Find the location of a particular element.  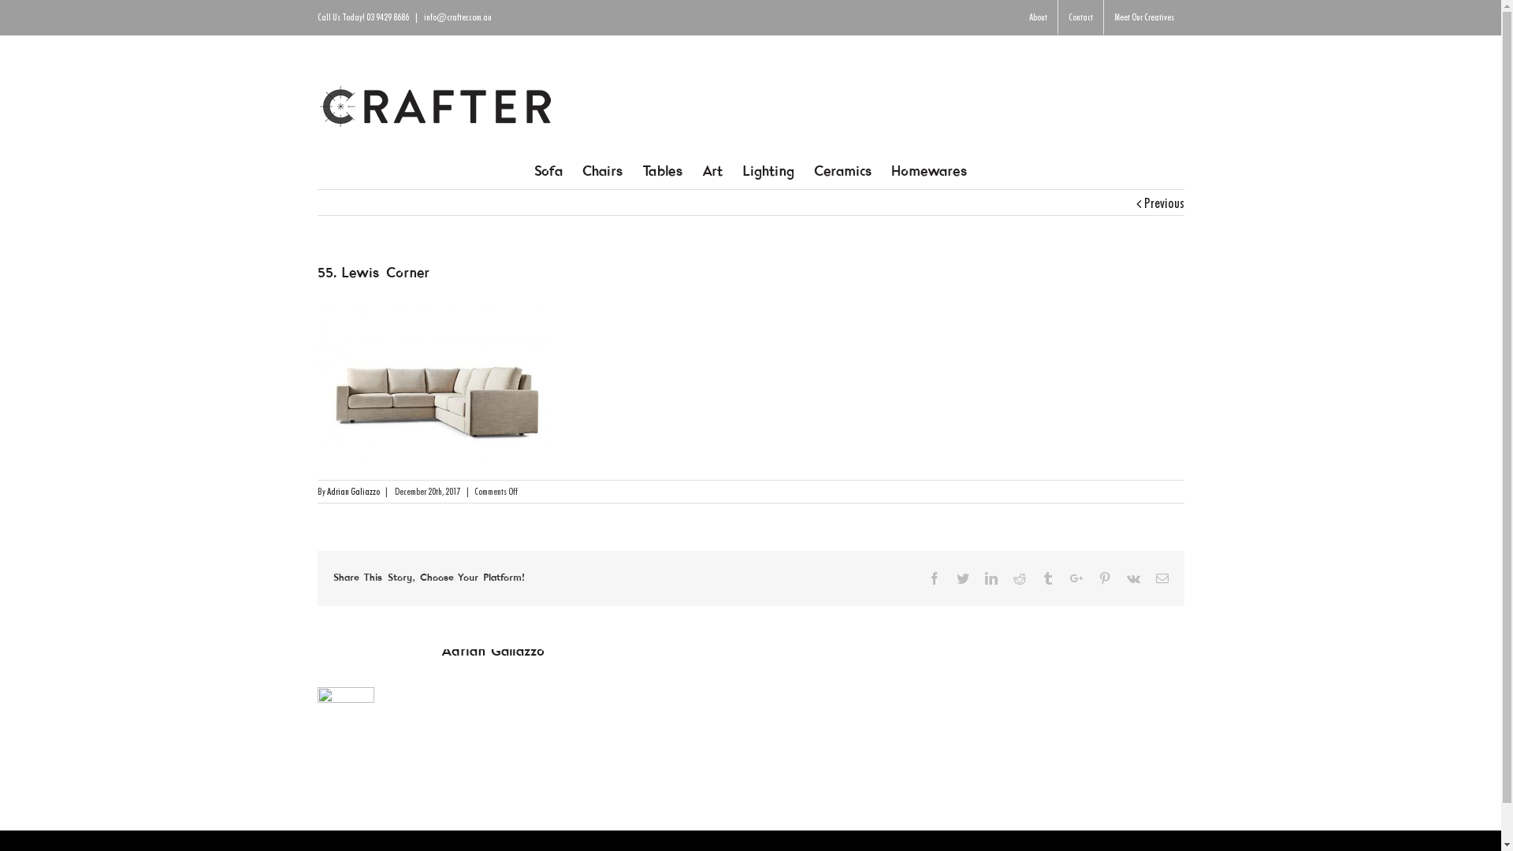

03 9429 8686 is located at coordinates (387, 17).